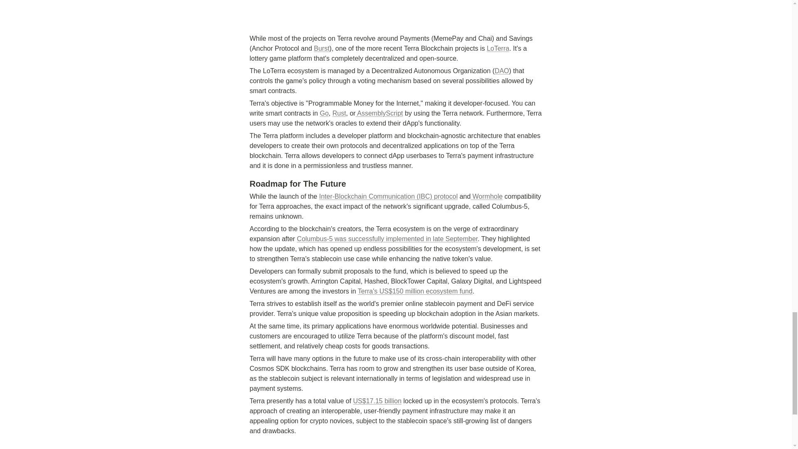 This screenshot has width=798, height=449. Describe the element at coordinates (324, 113) in the screenshot. I see `Go` at that location.